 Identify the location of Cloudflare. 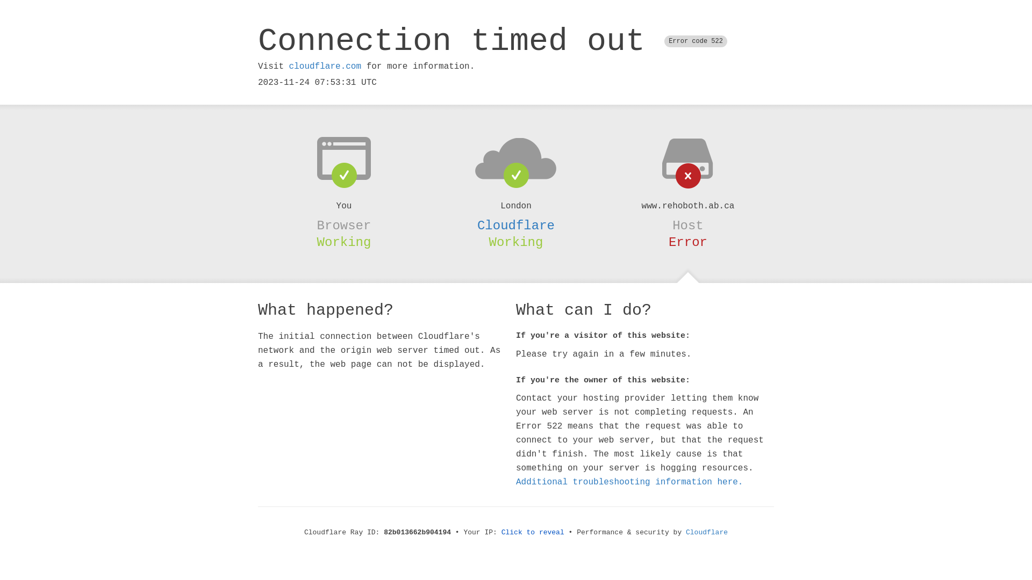
(707, 533).